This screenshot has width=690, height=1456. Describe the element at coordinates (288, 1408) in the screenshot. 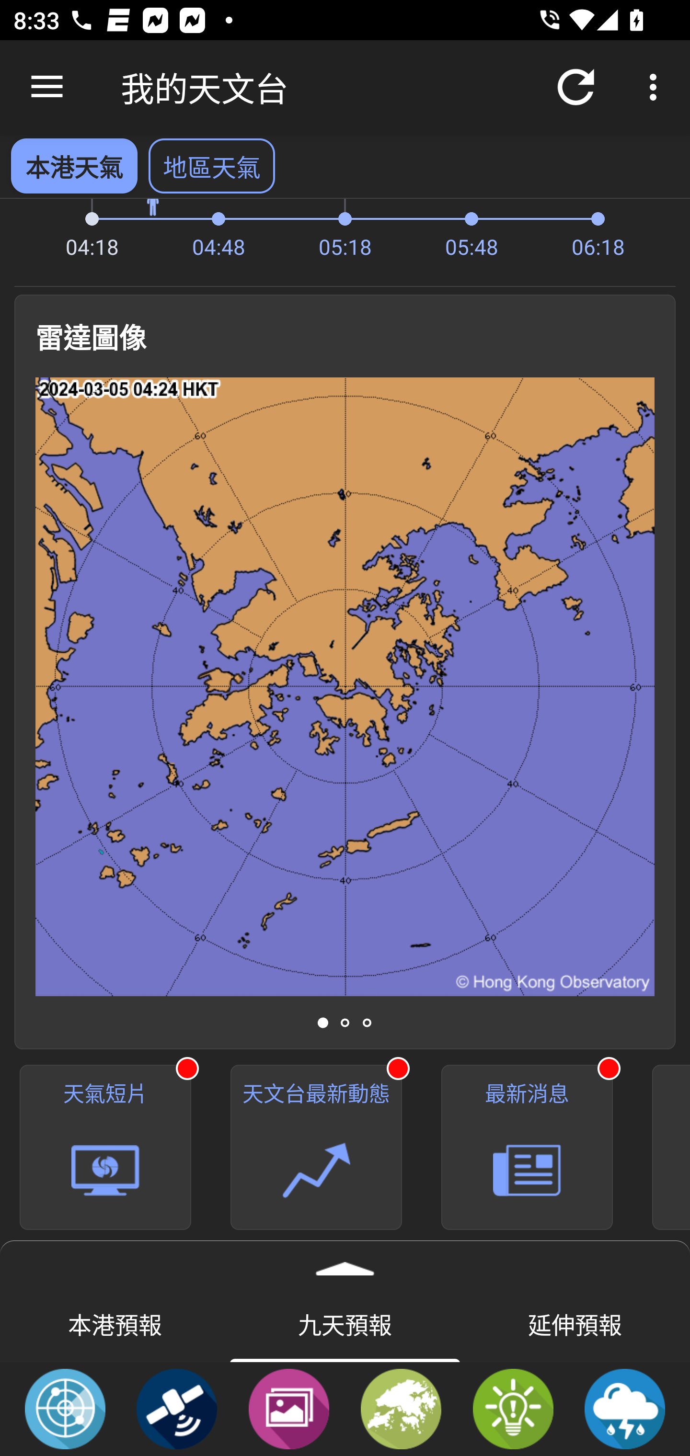

I see `天氣照片` at that location.